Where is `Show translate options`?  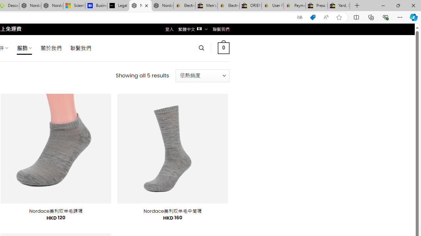
Show translate options is located at coordinates (299, 17).